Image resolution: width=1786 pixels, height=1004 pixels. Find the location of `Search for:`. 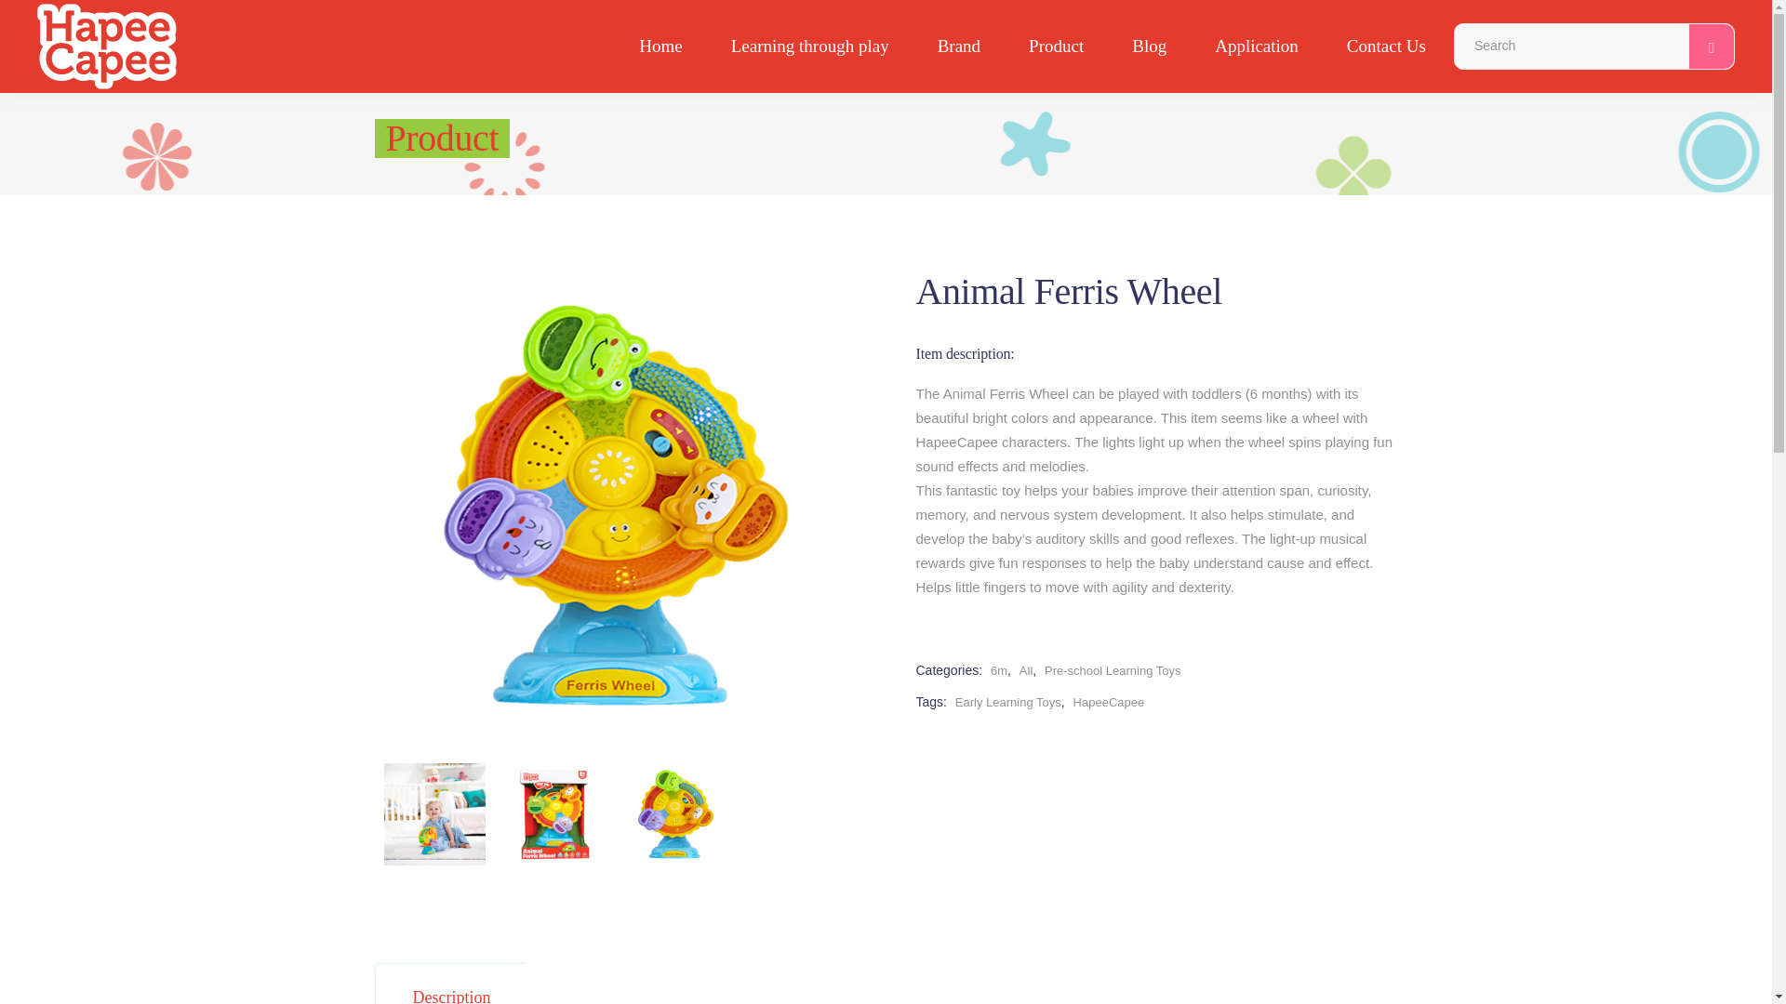

Search for: is located at coordinates (1572, 46).